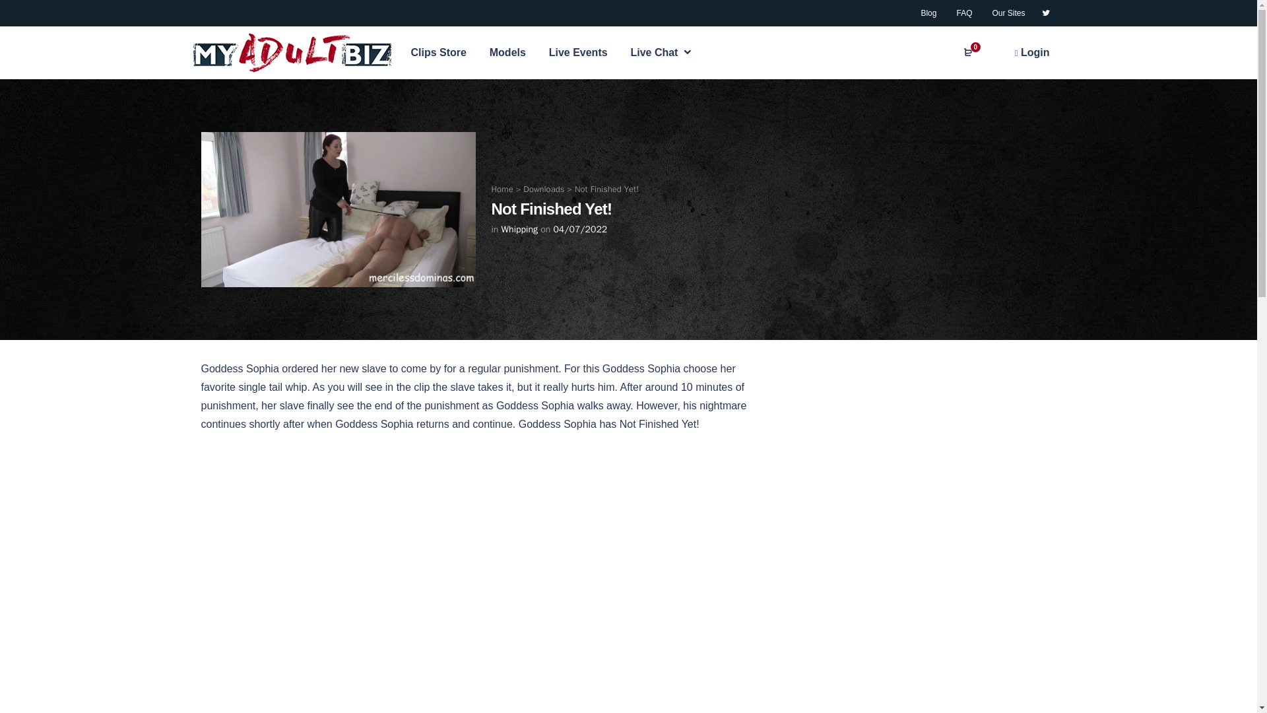 This screenshot has width=1267, height=713. I want to click on Login, so click(1032, 53).